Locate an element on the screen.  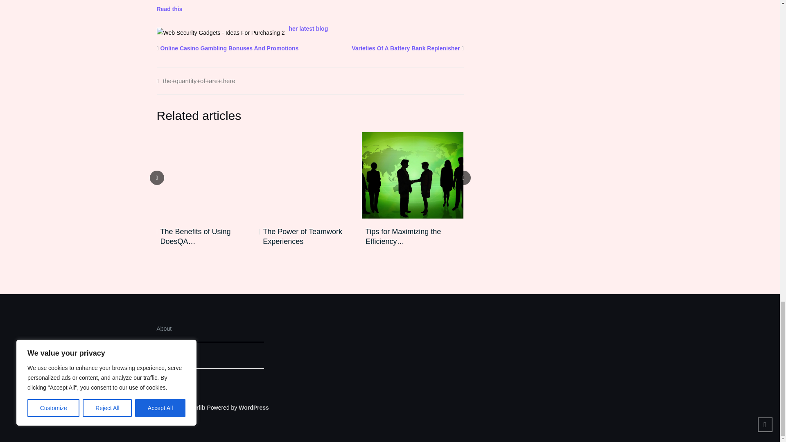
Varieties Of A Battery Bank Replenisher is located at coordinates (405, 48).